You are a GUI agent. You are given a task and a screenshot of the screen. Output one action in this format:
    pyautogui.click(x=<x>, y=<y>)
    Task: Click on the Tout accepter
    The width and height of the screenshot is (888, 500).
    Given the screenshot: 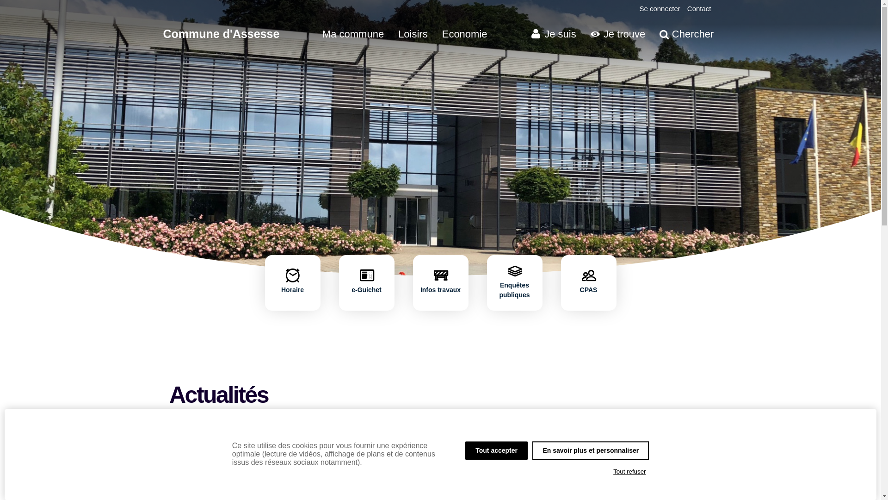 What is the action you would take?
    pyautogui.click(x=497, y=450)
    